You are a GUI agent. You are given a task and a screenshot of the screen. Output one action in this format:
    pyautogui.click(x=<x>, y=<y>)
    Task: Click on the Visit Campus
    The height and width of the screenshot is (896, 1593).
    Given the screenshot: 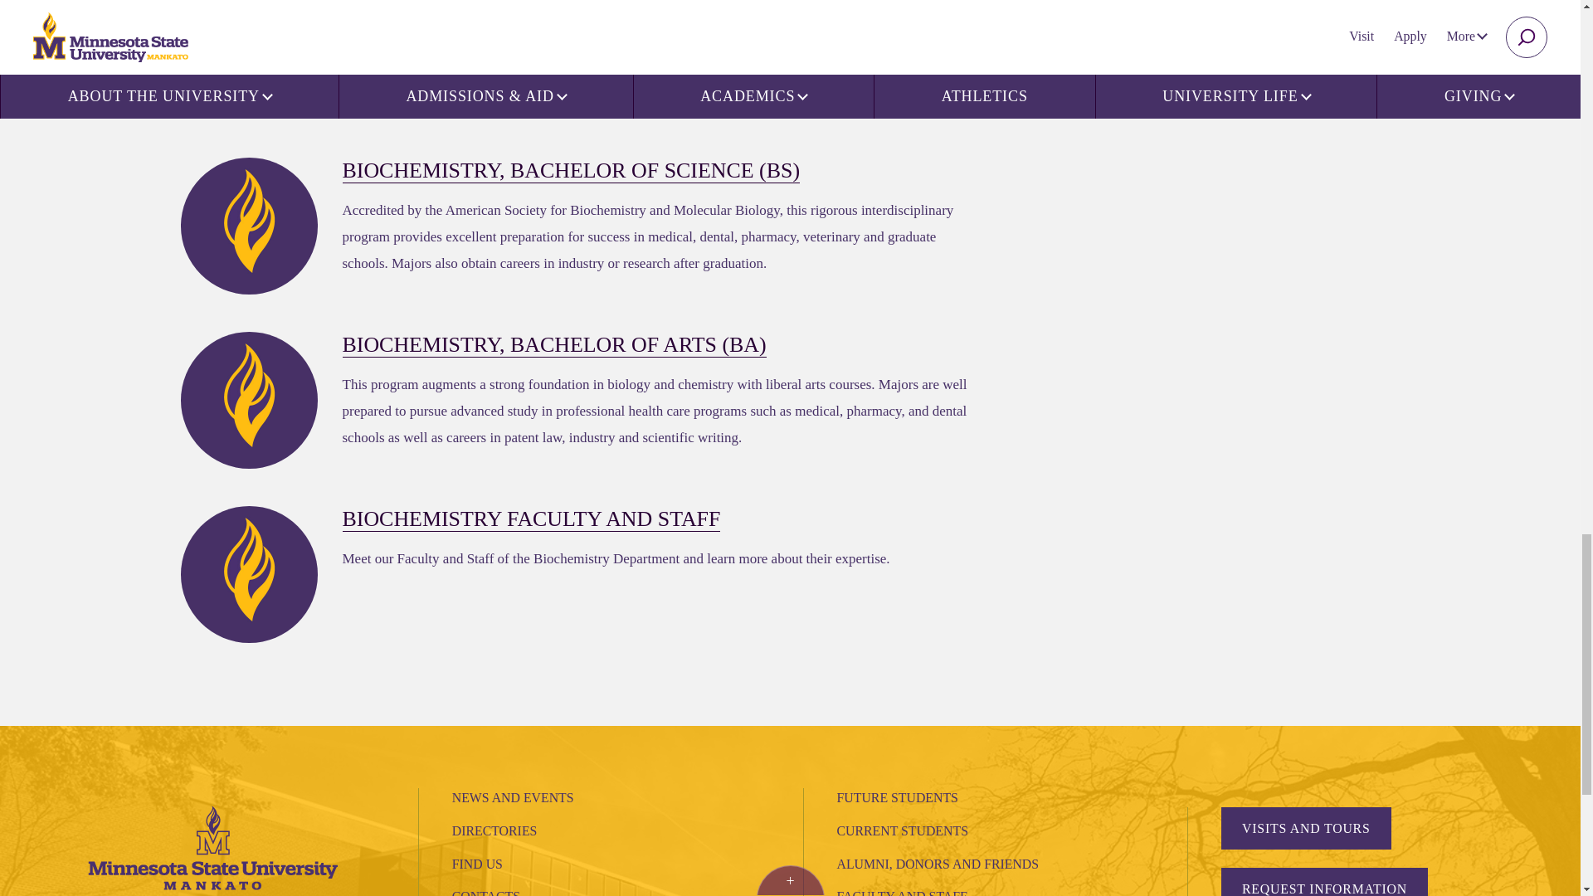 What is the action you would take?
    pyautogui.click(x=1306, y=828)
    